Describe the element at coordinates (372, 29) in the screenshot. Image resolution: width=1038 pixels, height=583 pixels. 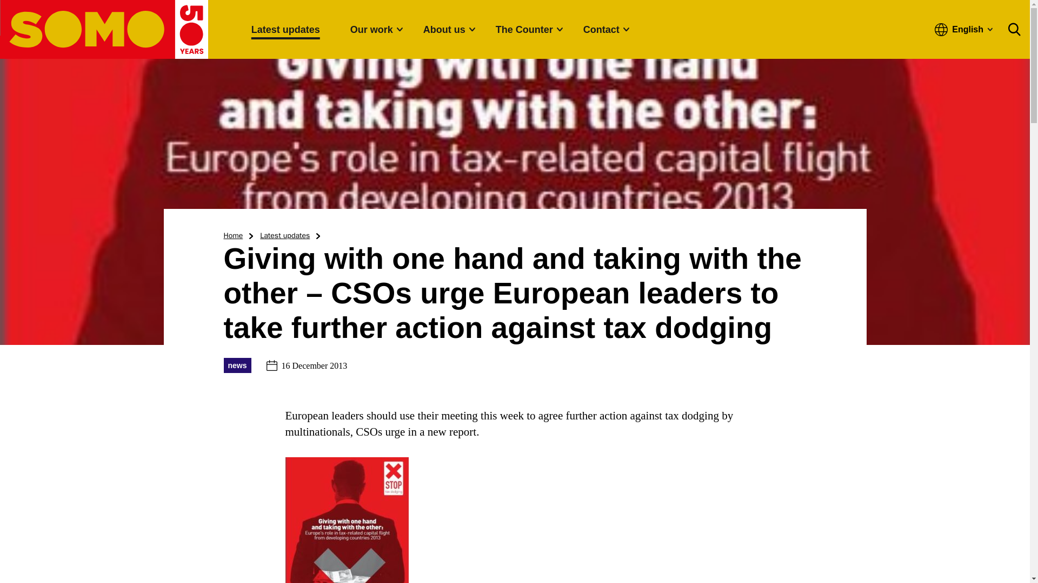
I see `Our work` at that location.